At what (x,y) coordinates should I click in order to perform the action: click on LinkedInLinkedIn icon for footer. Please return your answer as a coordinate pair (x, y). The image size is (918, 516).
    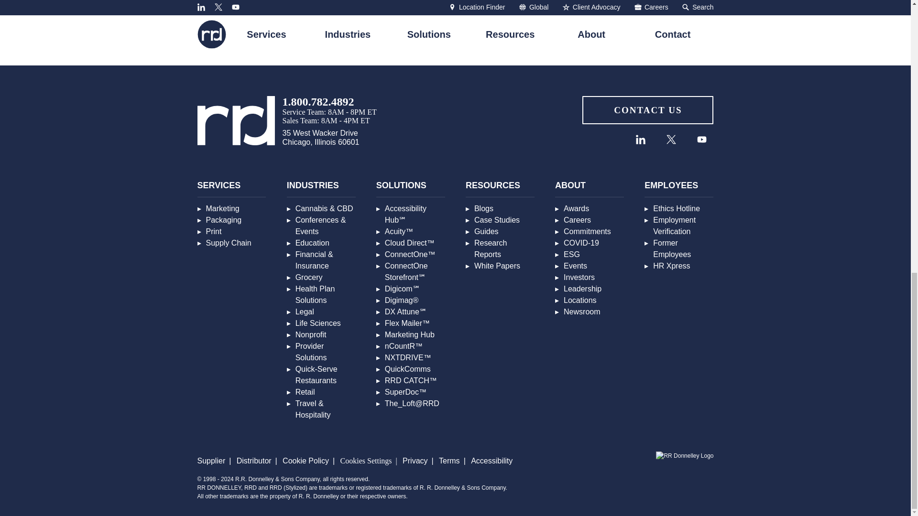
    Looking at the image, I should click on (641, 140).